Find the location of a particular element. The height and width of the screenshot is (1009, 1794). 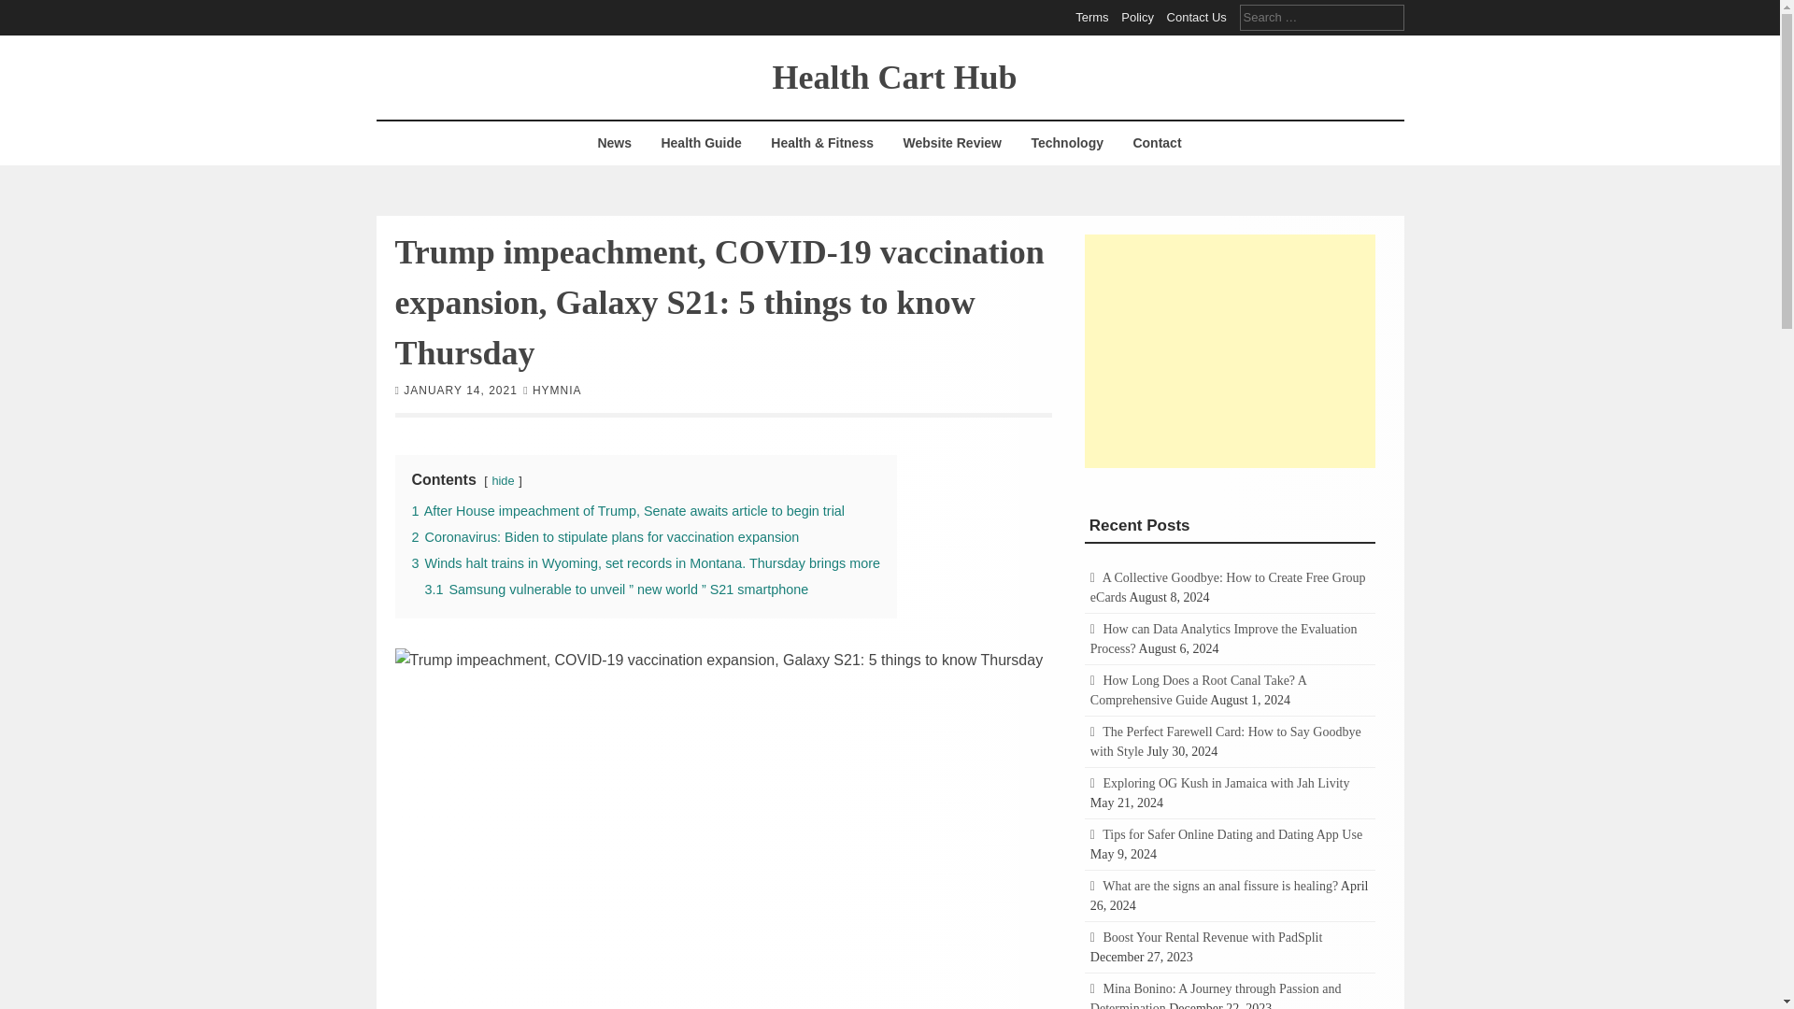

How can Data Analytics Improve the Evaluation Process? is located at coordinates (1224, 639).